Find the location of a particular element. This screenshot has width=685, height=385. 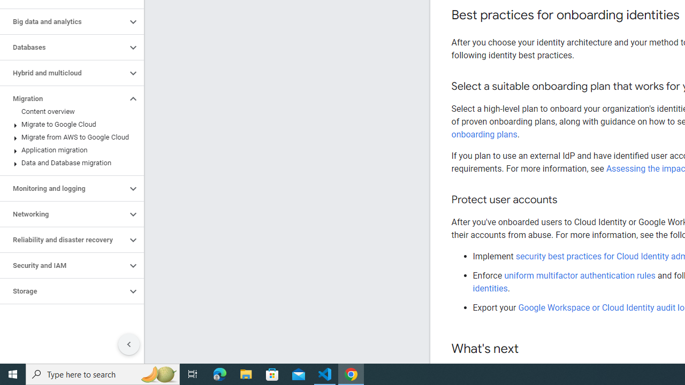

Monitoring and logging is located at coordinates (63, 189).